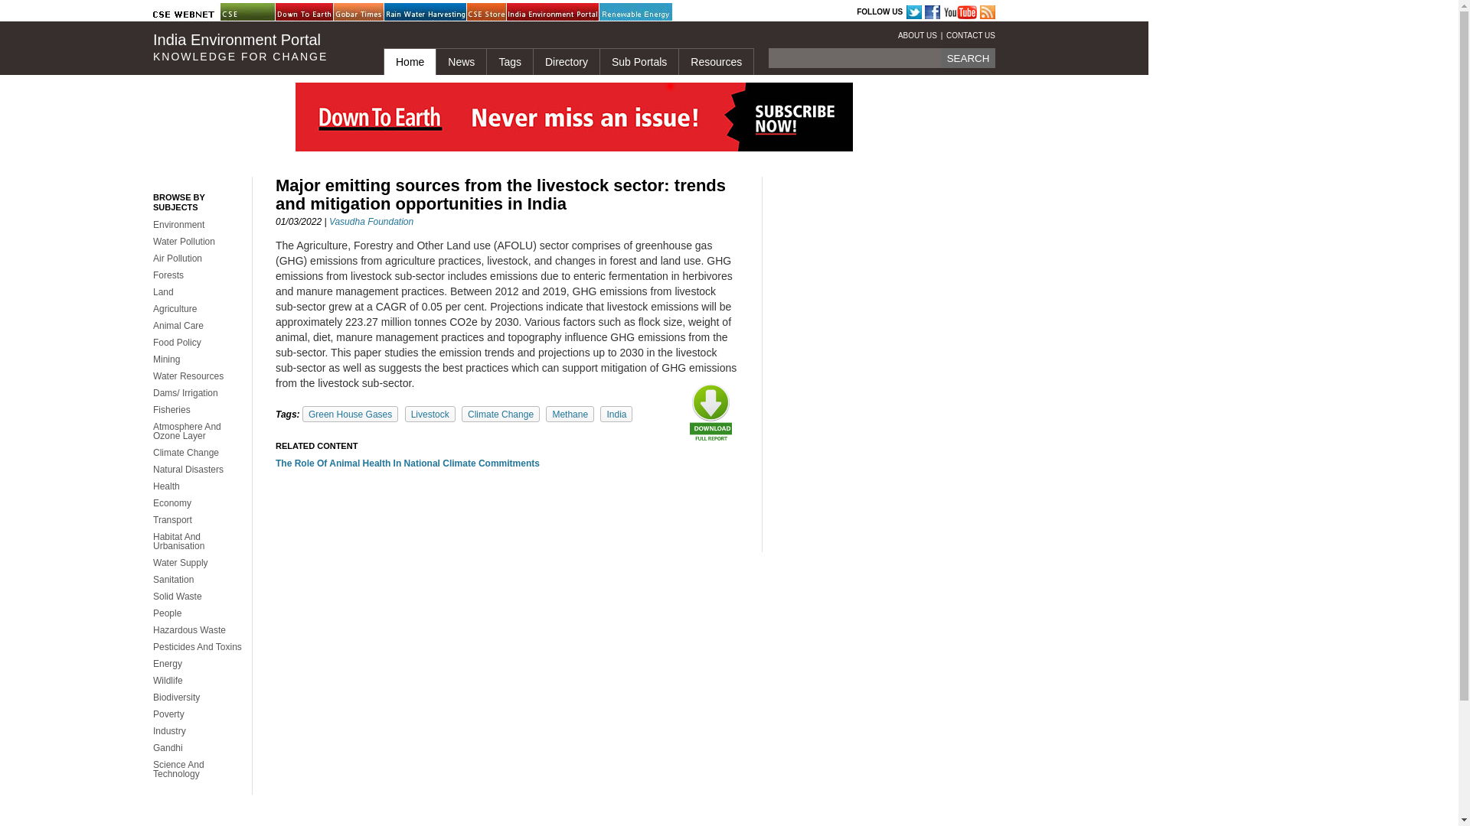 Image resolution: width=1470 pixels, height=826 pixels. What do you see at coordinates (566, 61) in the screenshot?
I see `Directory` at bounding box center [566, 61].